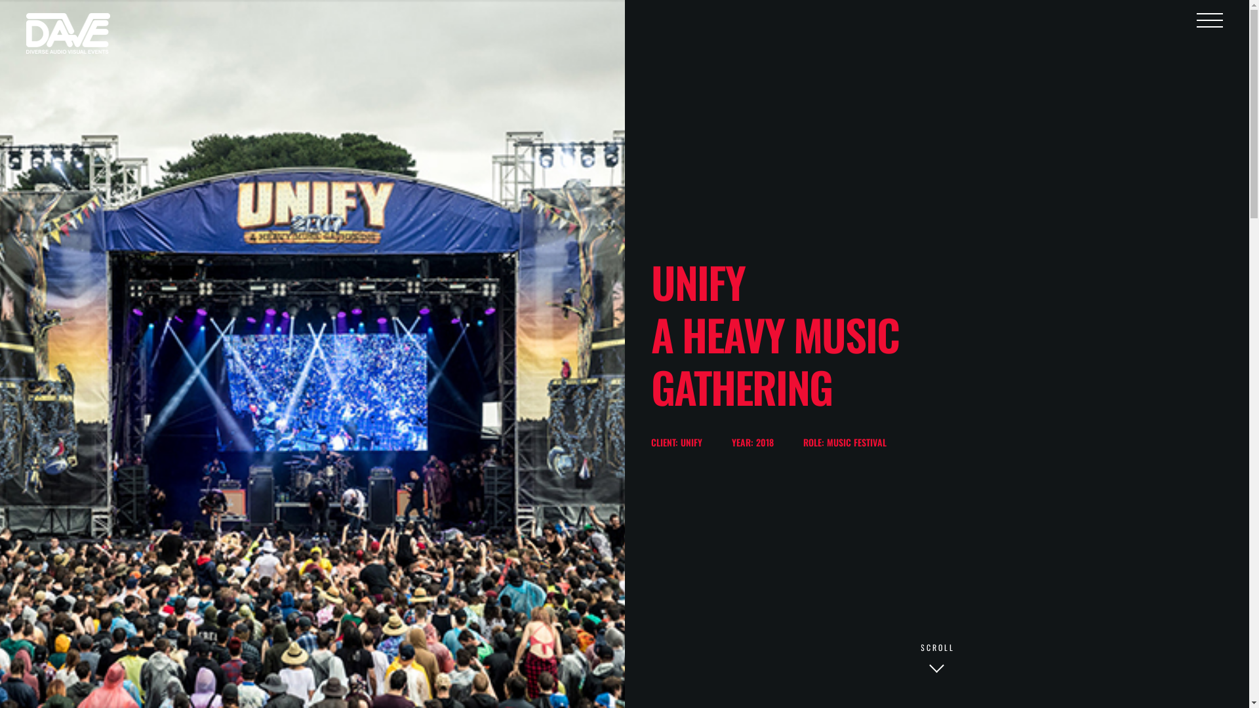 The height and width of the screenshot is (708, 1259). Describe the element at coordinates (668, 552) in the screenshot. I see `FACTORY 4B/1265 KOO WEE RUP RD, PAKENHAM VIC 3810` at that location.